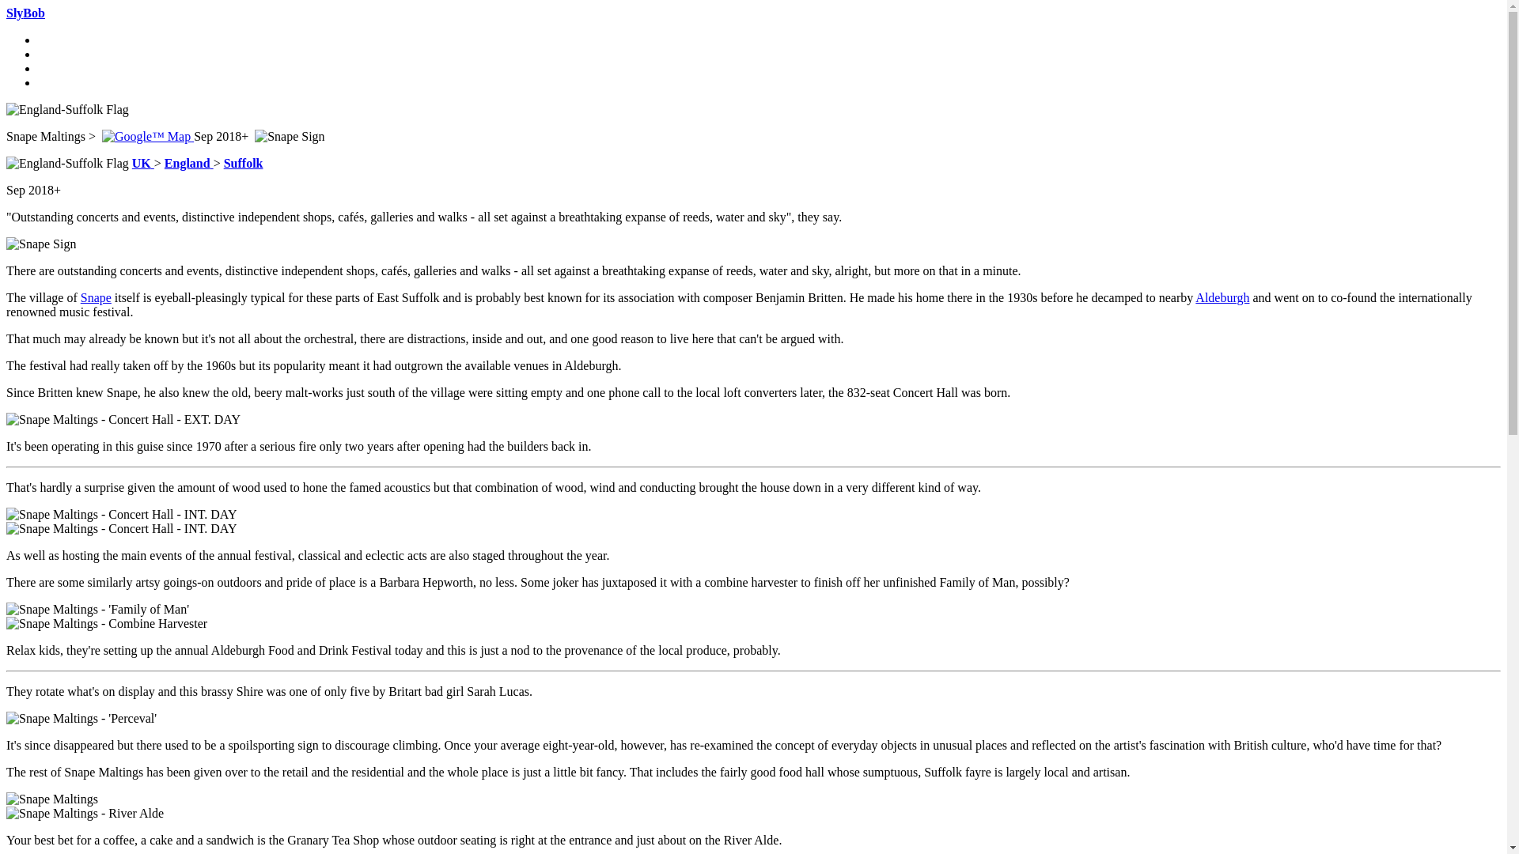  What do you see at coordinates (121, 528) in the screenshot?
I see `Snape Maltings - Concert Hall - INT. DAY` at bounding box center [121, 528].